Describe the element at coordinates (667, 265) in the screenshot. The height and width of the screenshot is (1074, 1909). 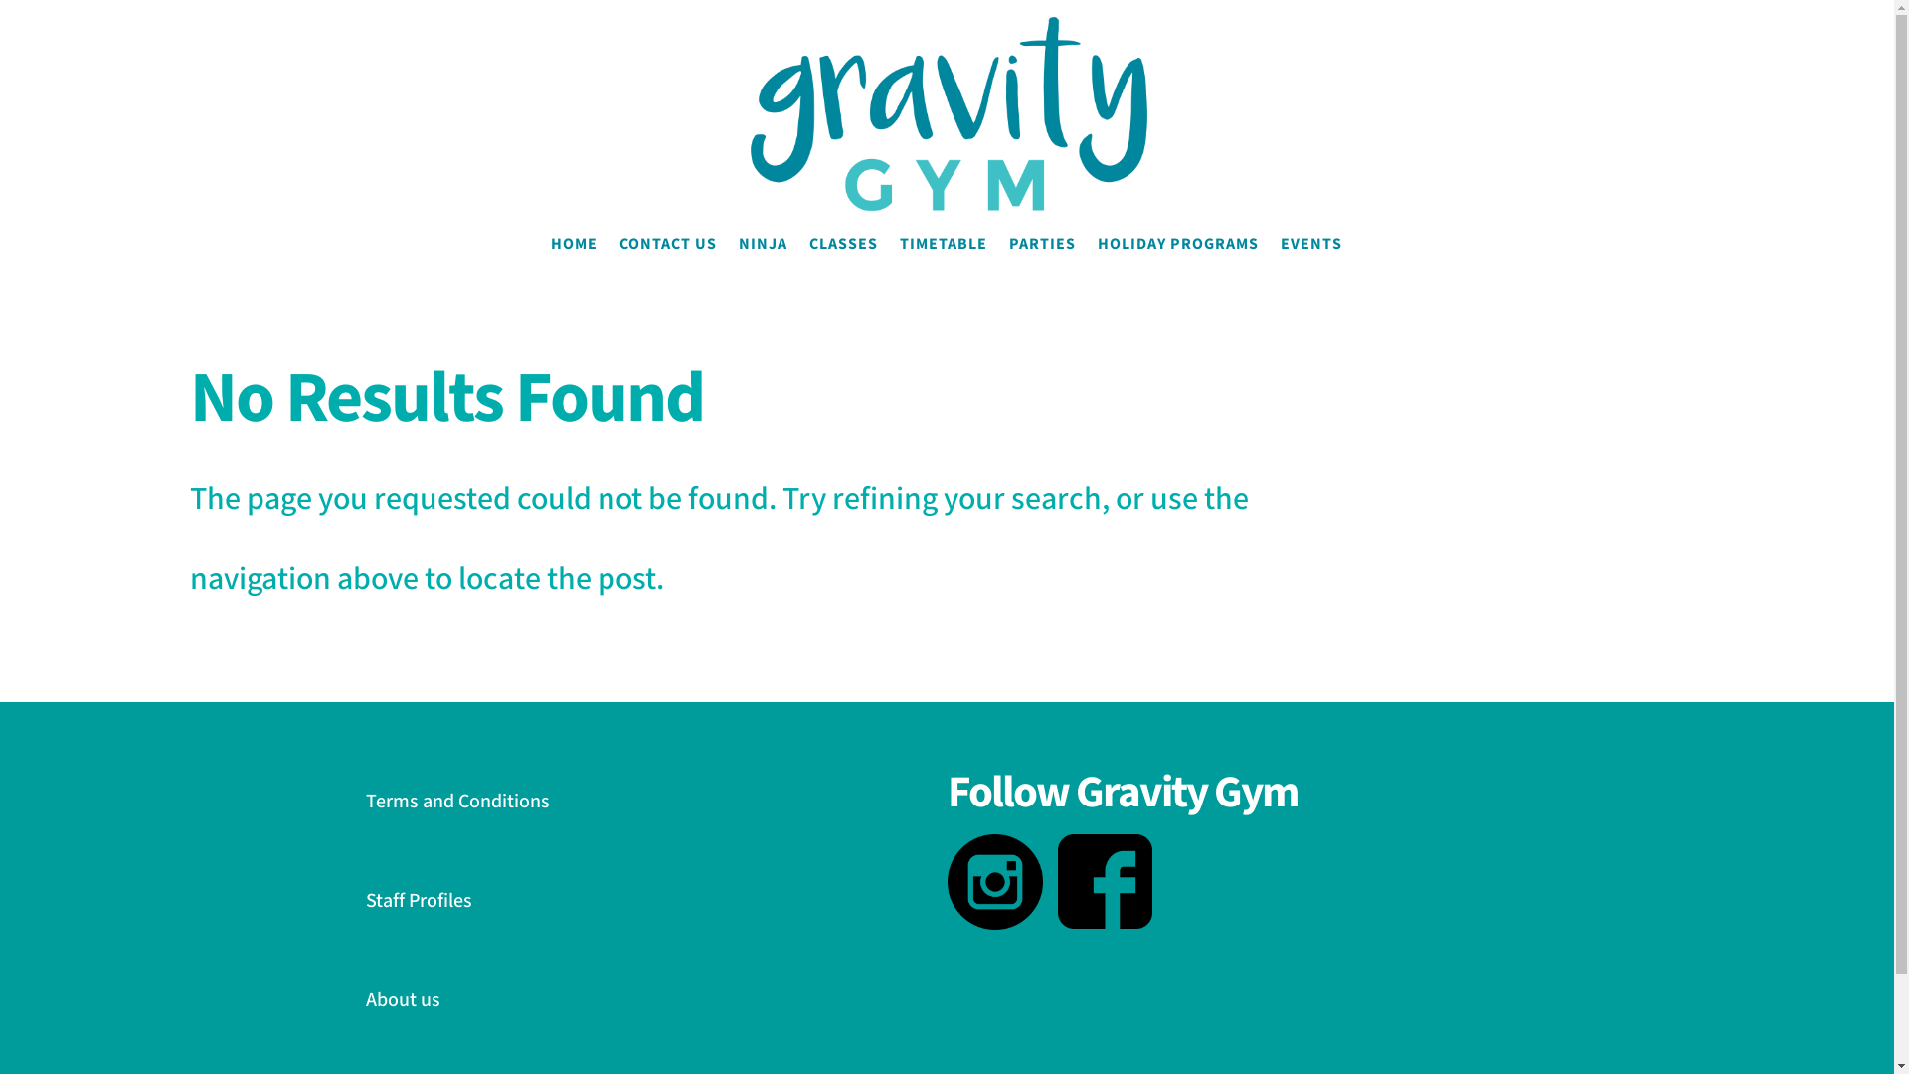
I see `CONTACT US` at that location.